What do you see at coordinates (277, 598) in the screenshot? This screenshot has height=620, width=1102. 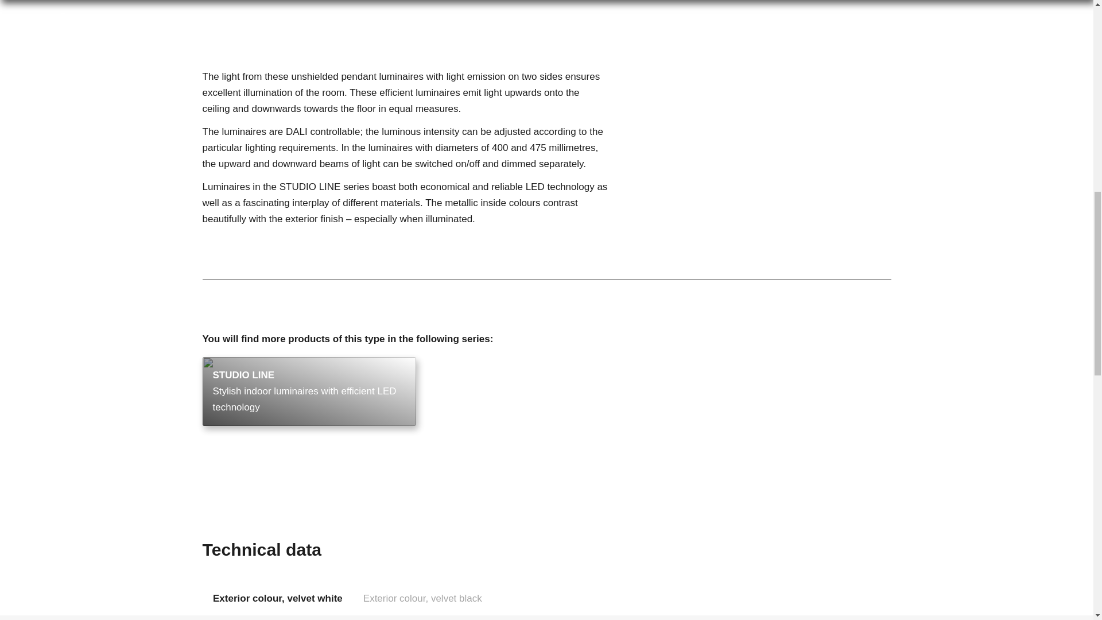 I see `Exterior colour, velvet white` at bounding box center [277, 598].